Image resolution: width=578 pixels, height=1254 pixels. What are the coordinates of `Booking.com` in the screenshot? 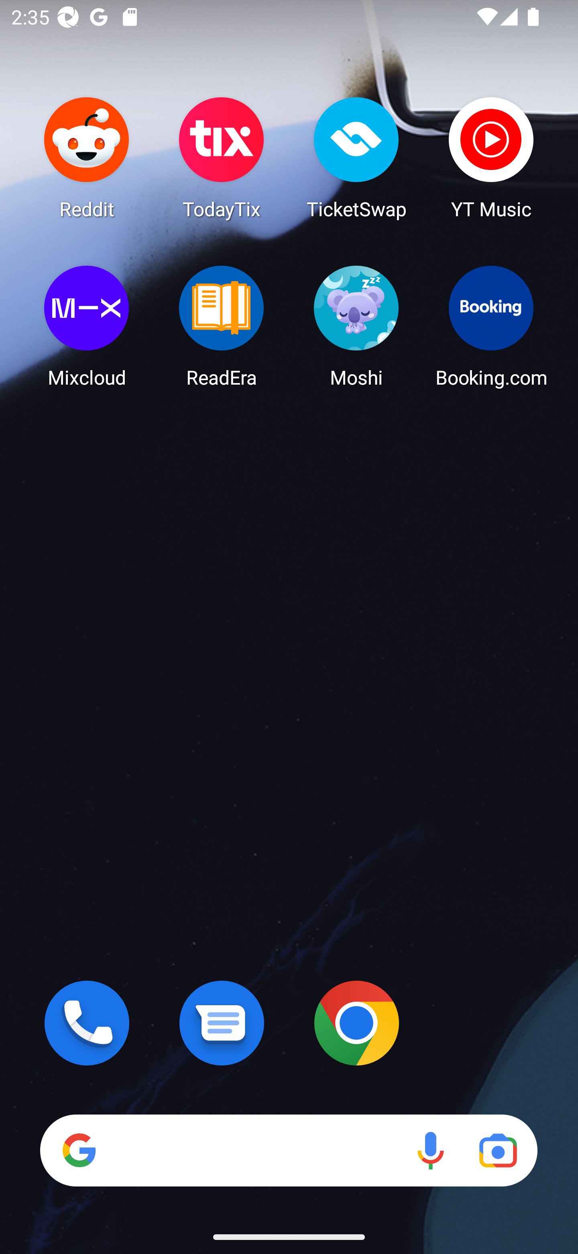 It's located at (491, 326).